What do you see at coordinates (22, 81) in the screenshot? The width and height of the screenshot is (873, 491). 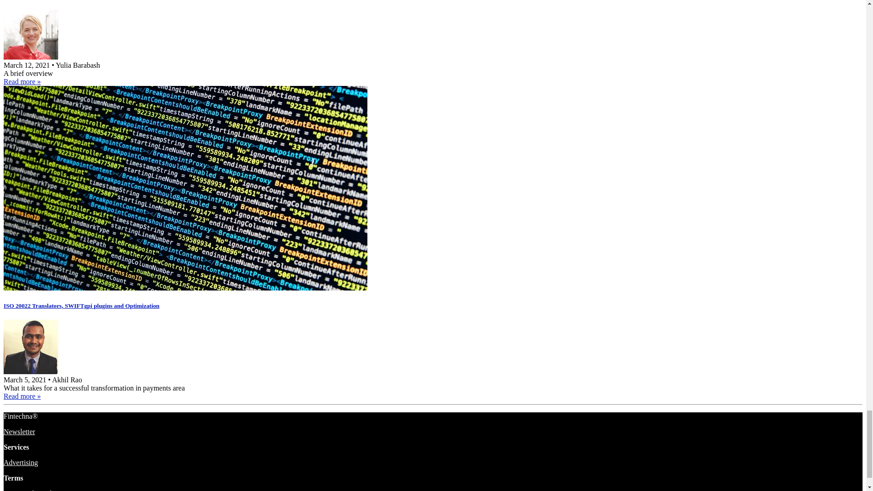 I see `Hot Market: Why Latin America? And Why Now?` at bounding box center [22, 81].